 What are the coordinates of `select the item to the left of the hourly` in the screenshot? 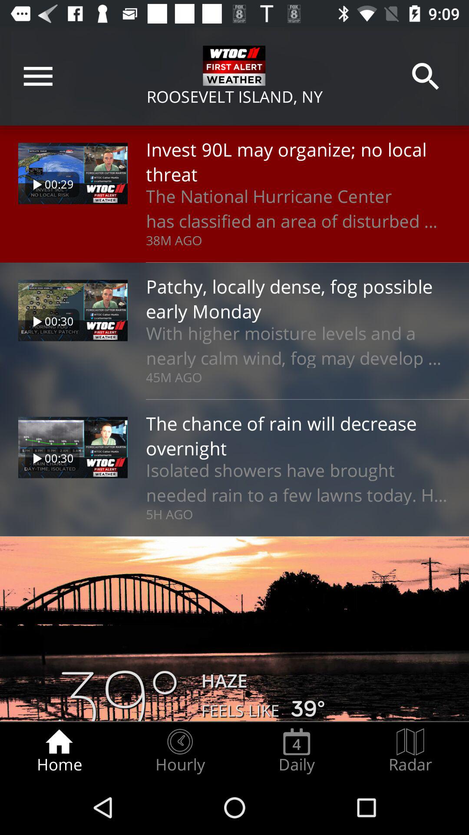 It's located at (59, 751).